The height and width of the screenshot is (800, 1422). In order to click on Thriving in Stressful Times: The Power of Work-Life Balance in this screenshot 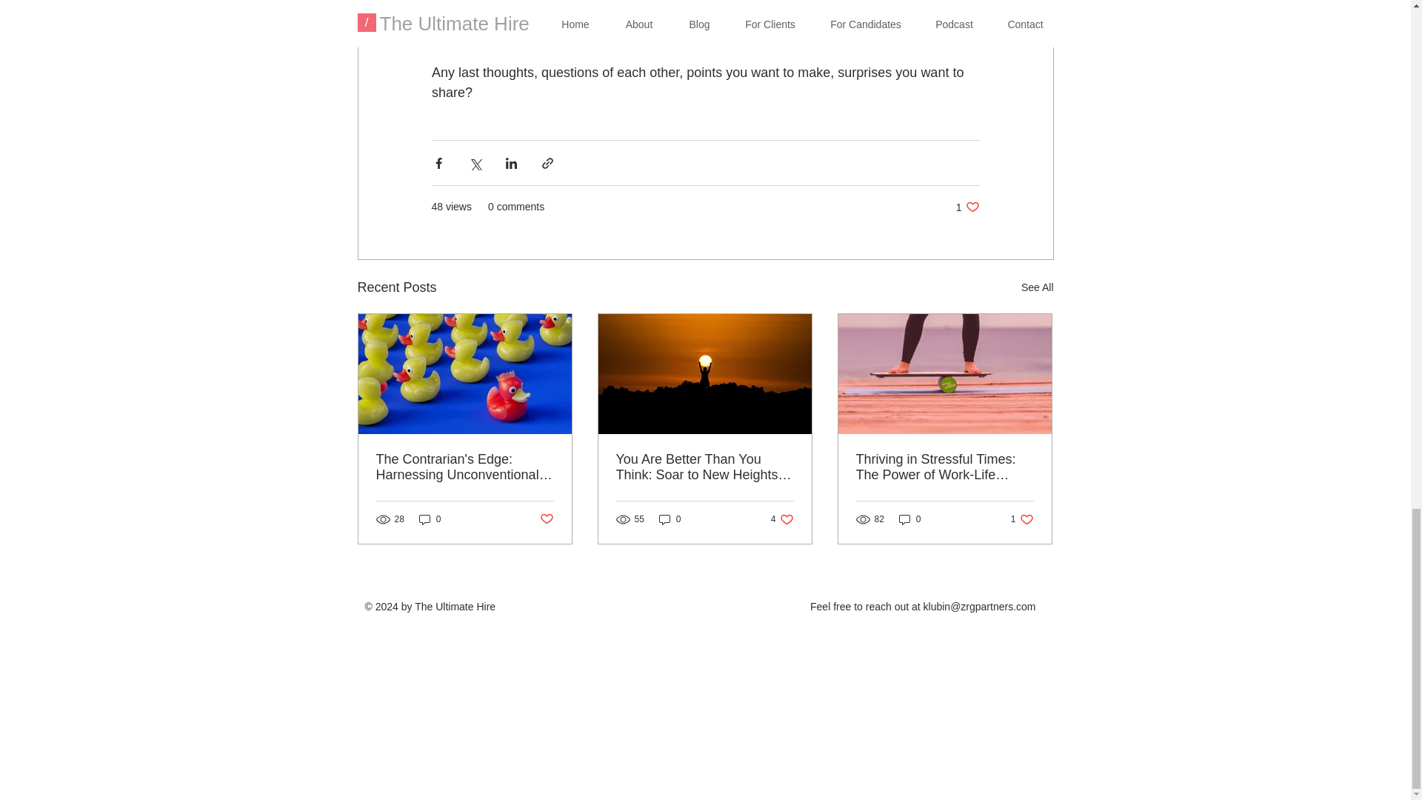, I will do `click(967, 207)`.